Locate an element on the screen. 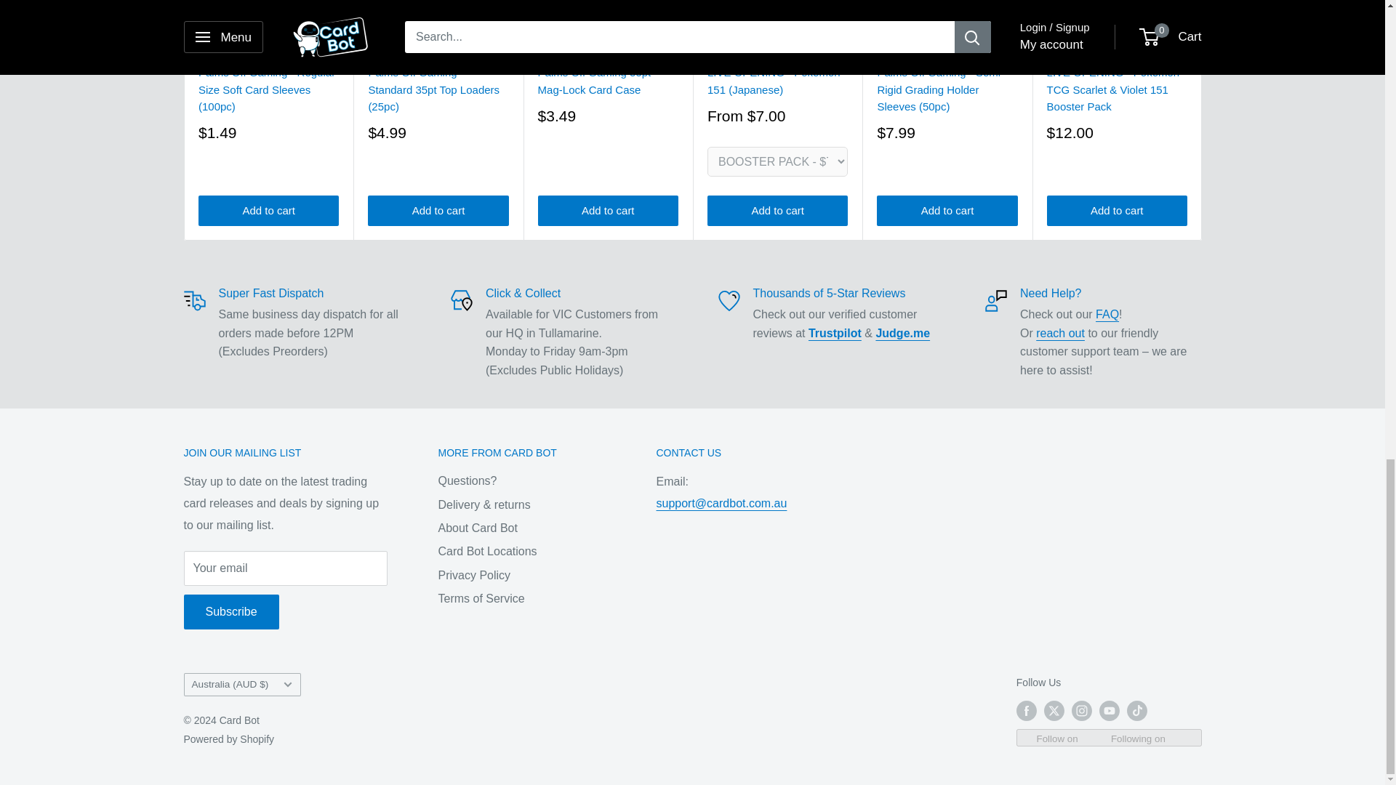 Image resolution: width=1396 pixels, height=785 pixels. Frequently Asked Questions is located at coordinates (1107, 314).